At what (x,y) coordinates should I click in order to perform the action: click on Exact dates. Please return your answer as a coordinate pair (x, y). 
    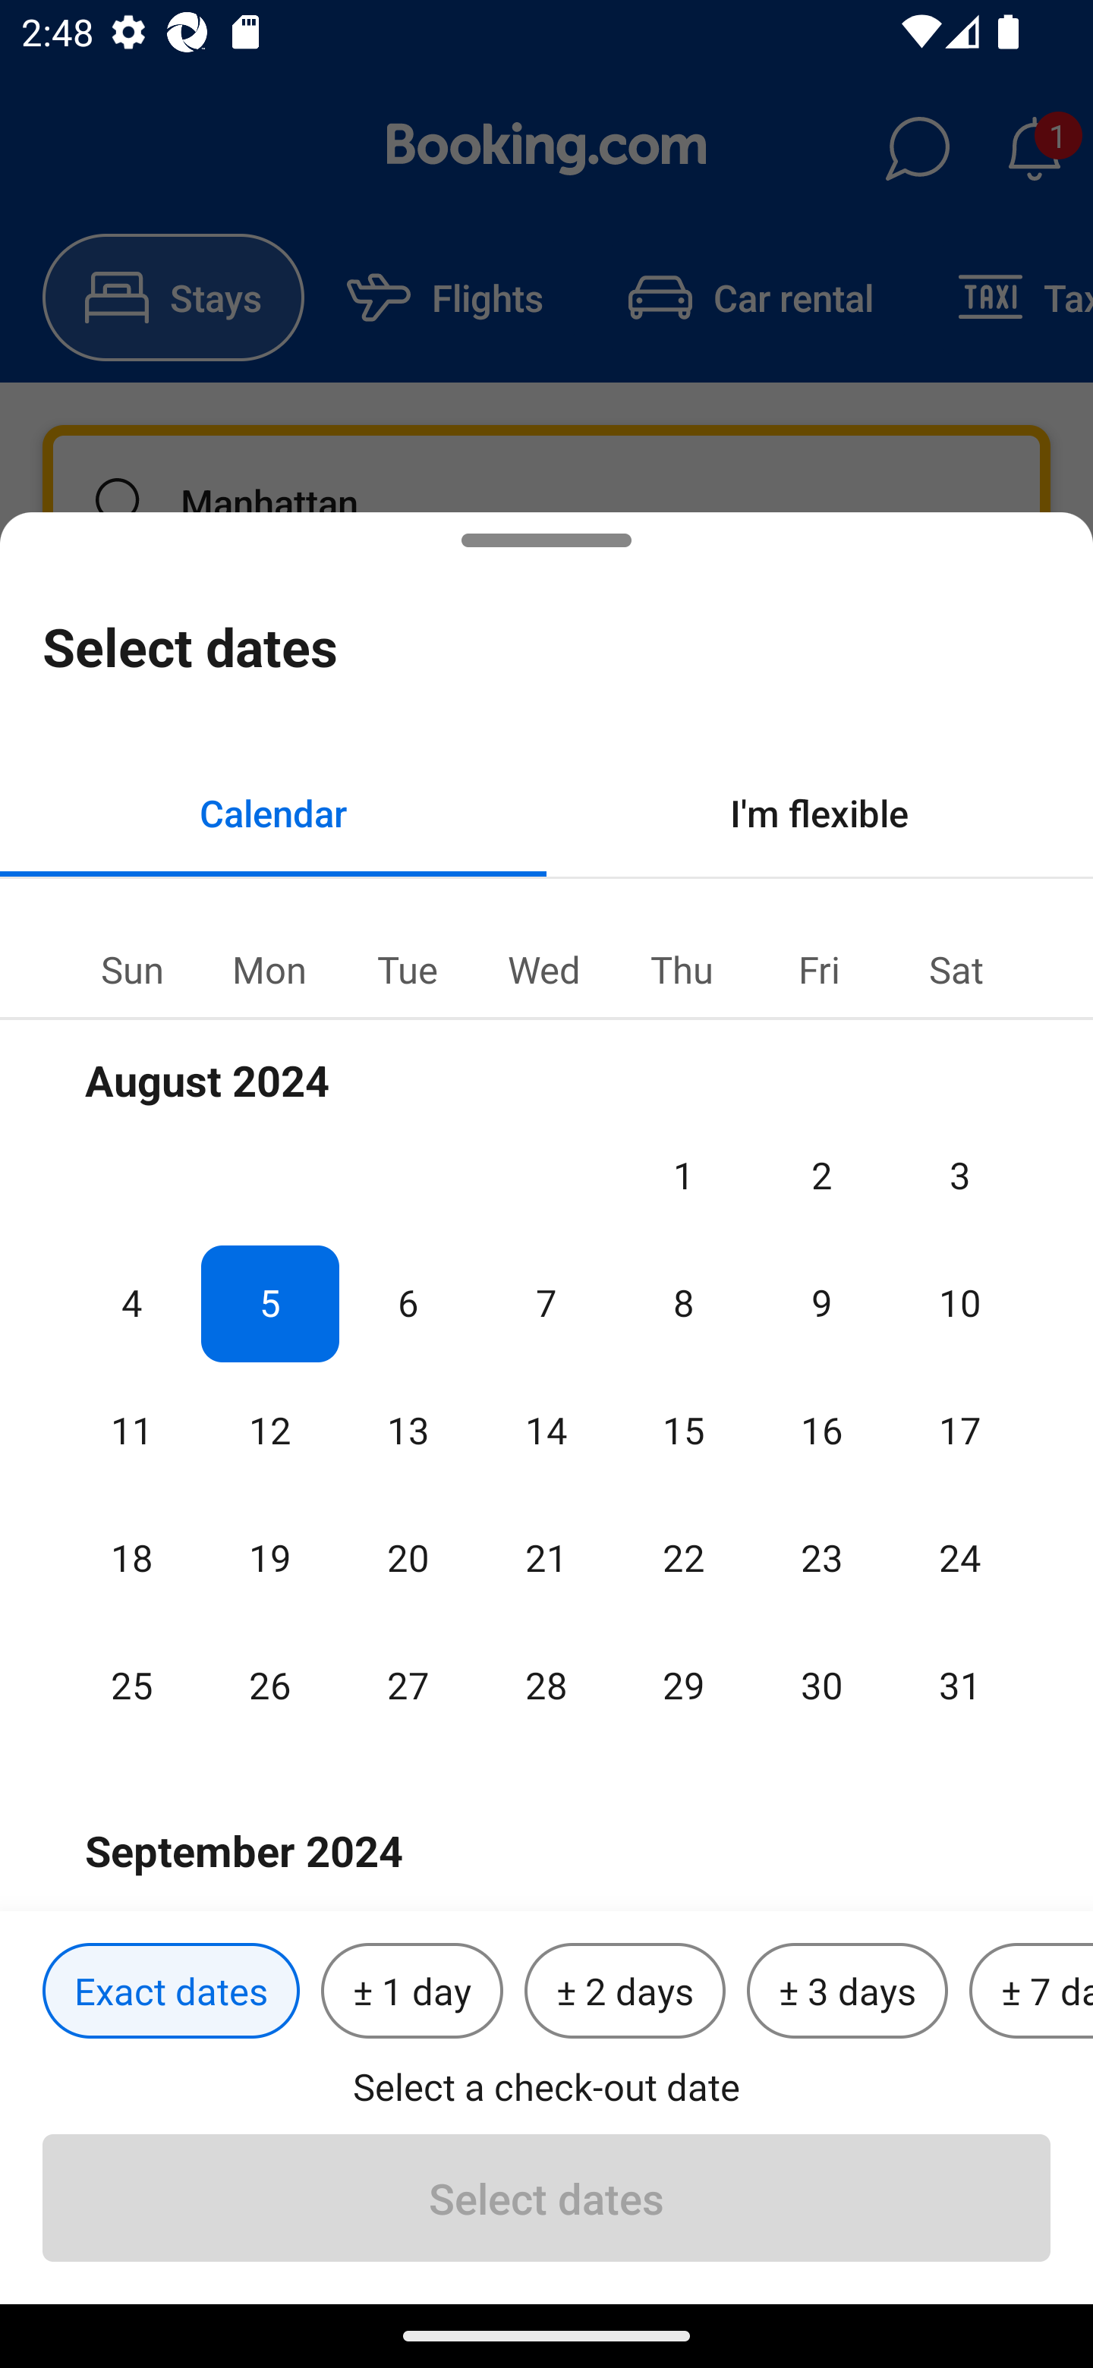
    Looking at the image, I should click on (171, 1992).